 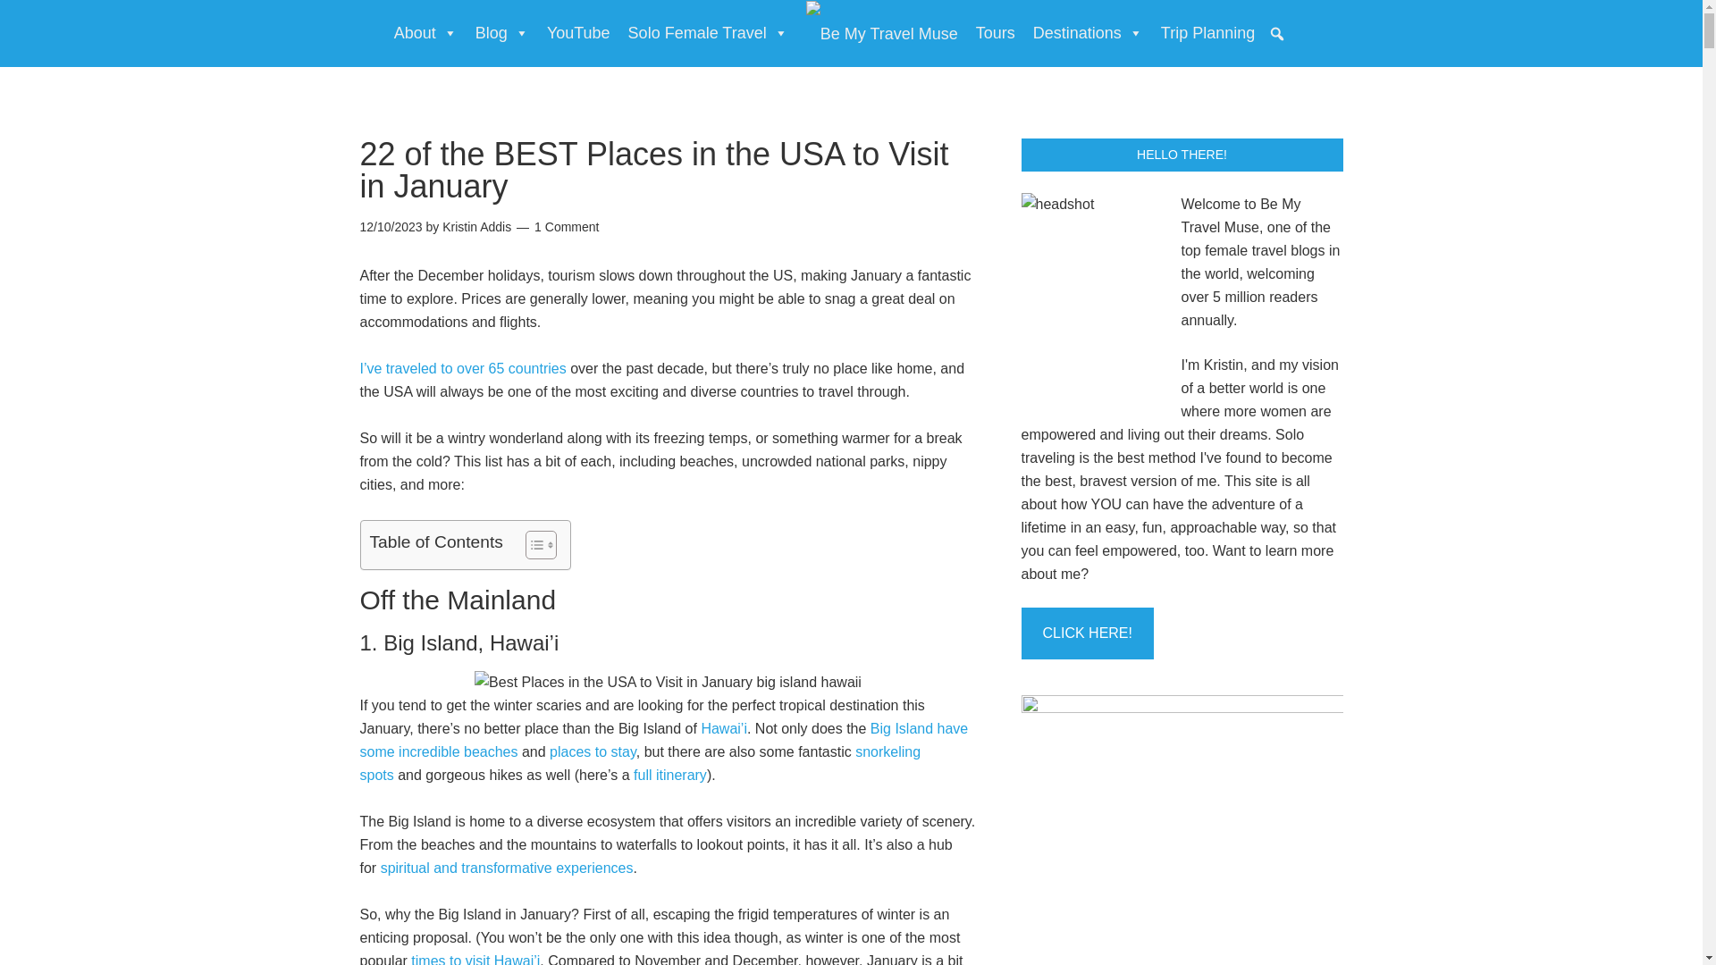 I want to click on YouTube, so click(x=579, y=33).